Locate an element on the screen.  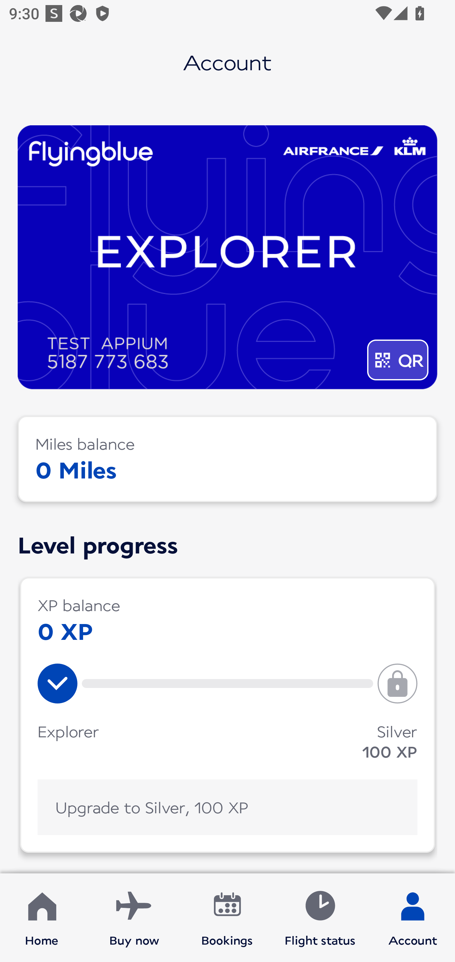
Miles balance 0 Miles is located at coordinates (227, 459).